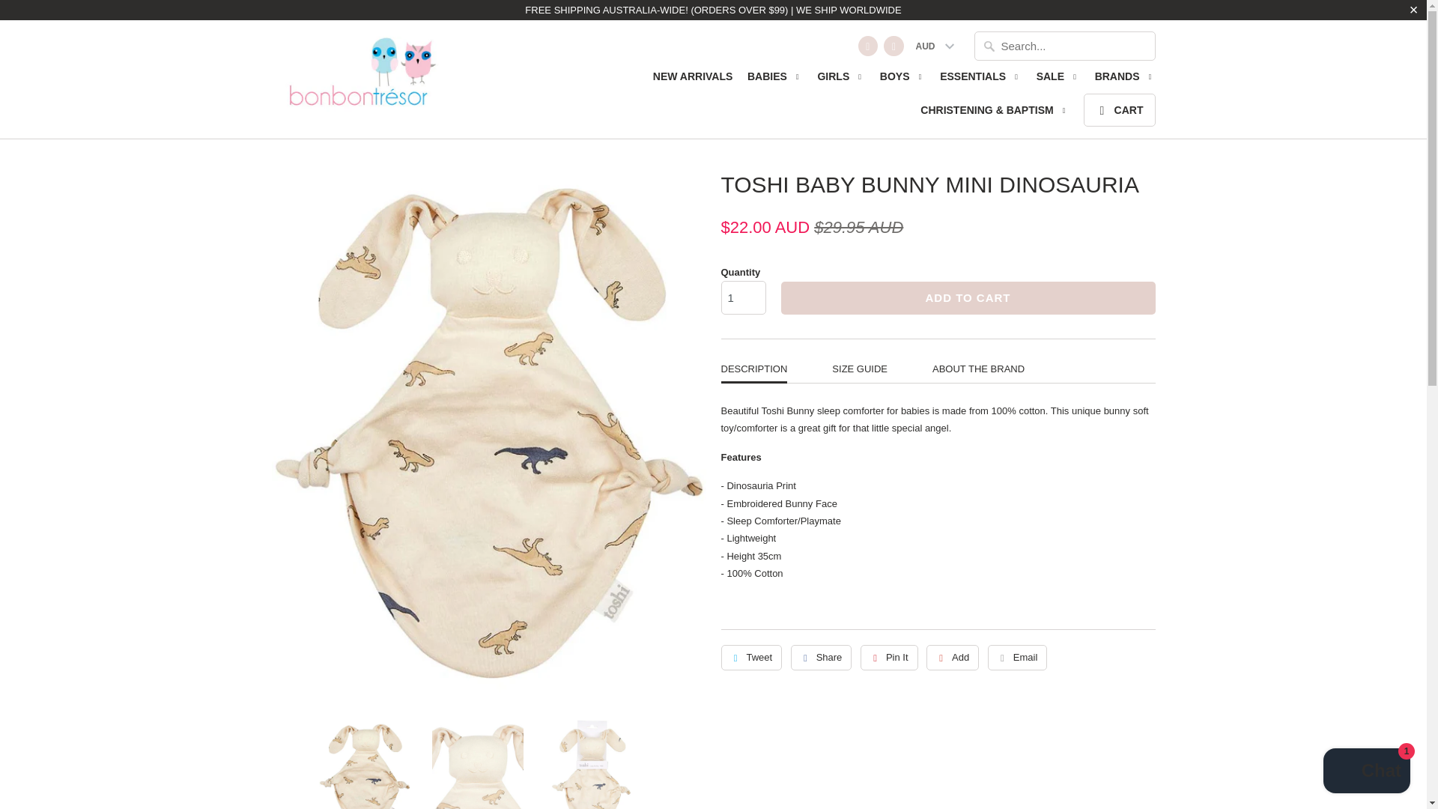 The image size is (1438, 809). What do you see at coordinates (359, 76) in the screenshot?
I see `Bon Bon Tresor` at bounding box center [359, 76].